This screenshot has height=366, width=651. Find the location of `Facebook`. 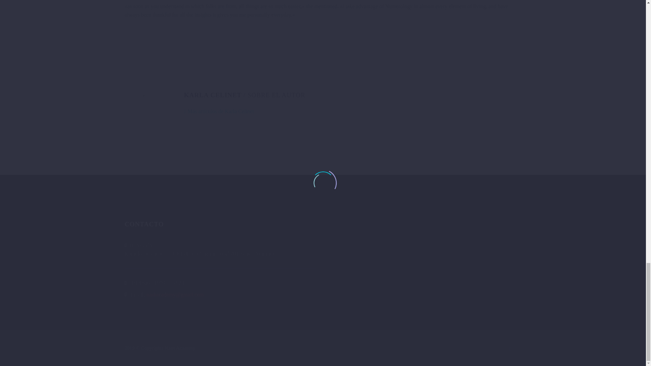

Facebook is located at coordinates (129, 42).